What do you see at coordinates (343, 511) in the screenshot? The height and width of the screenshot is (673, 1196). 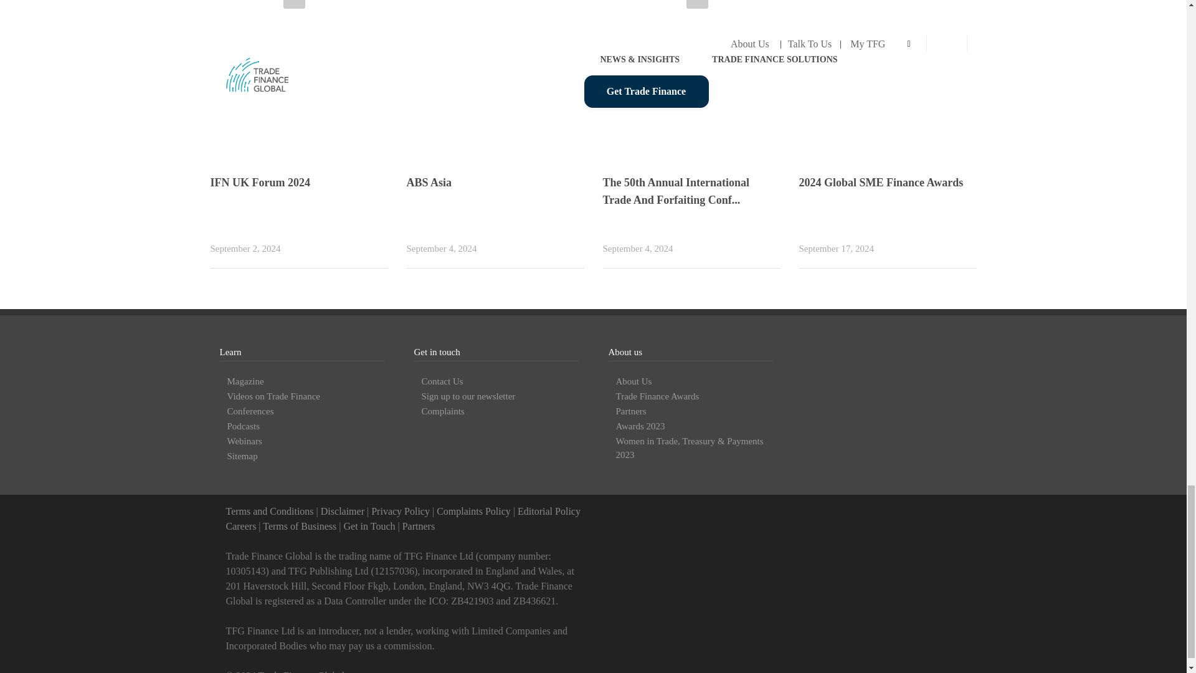 I see `Disclaimer` at bounding box center [343, 511].